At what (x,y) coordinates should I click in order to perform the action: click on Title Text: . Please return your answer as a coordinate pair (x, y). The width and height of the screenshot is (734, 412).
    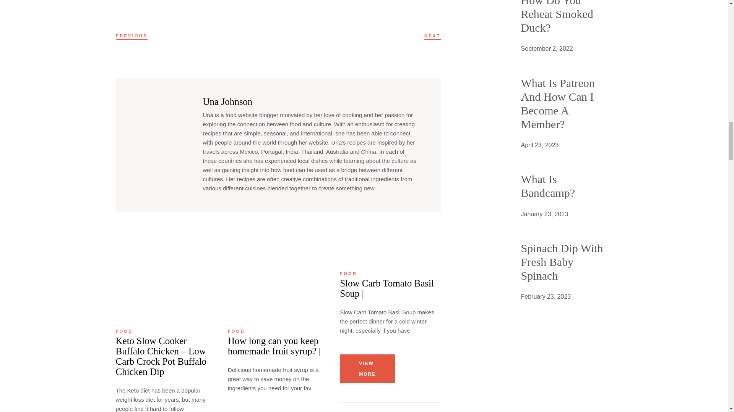
    Looking at the image, I should click on (544, 214).